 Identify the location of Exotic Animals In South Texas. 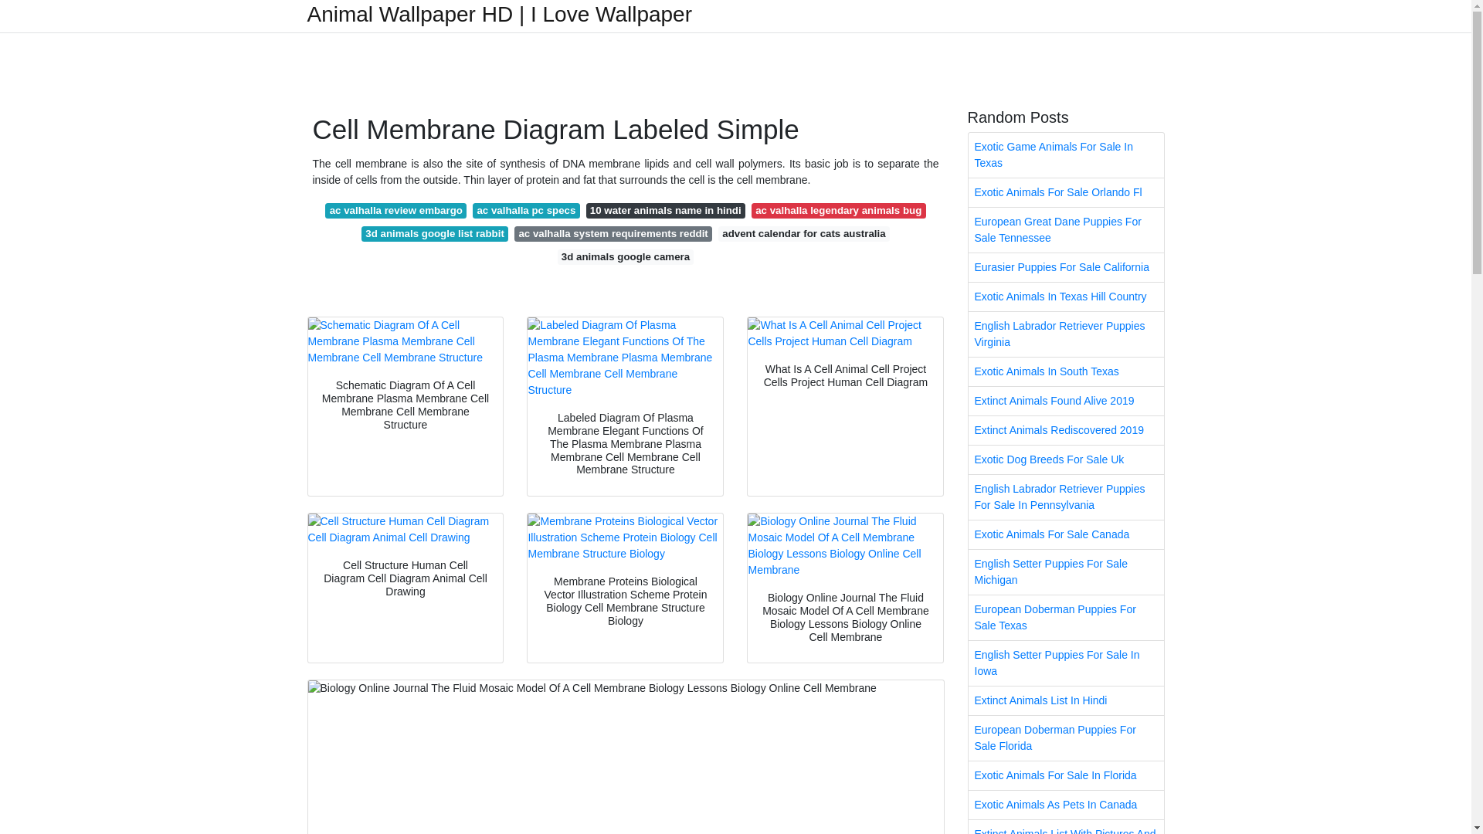
(1066, 372).